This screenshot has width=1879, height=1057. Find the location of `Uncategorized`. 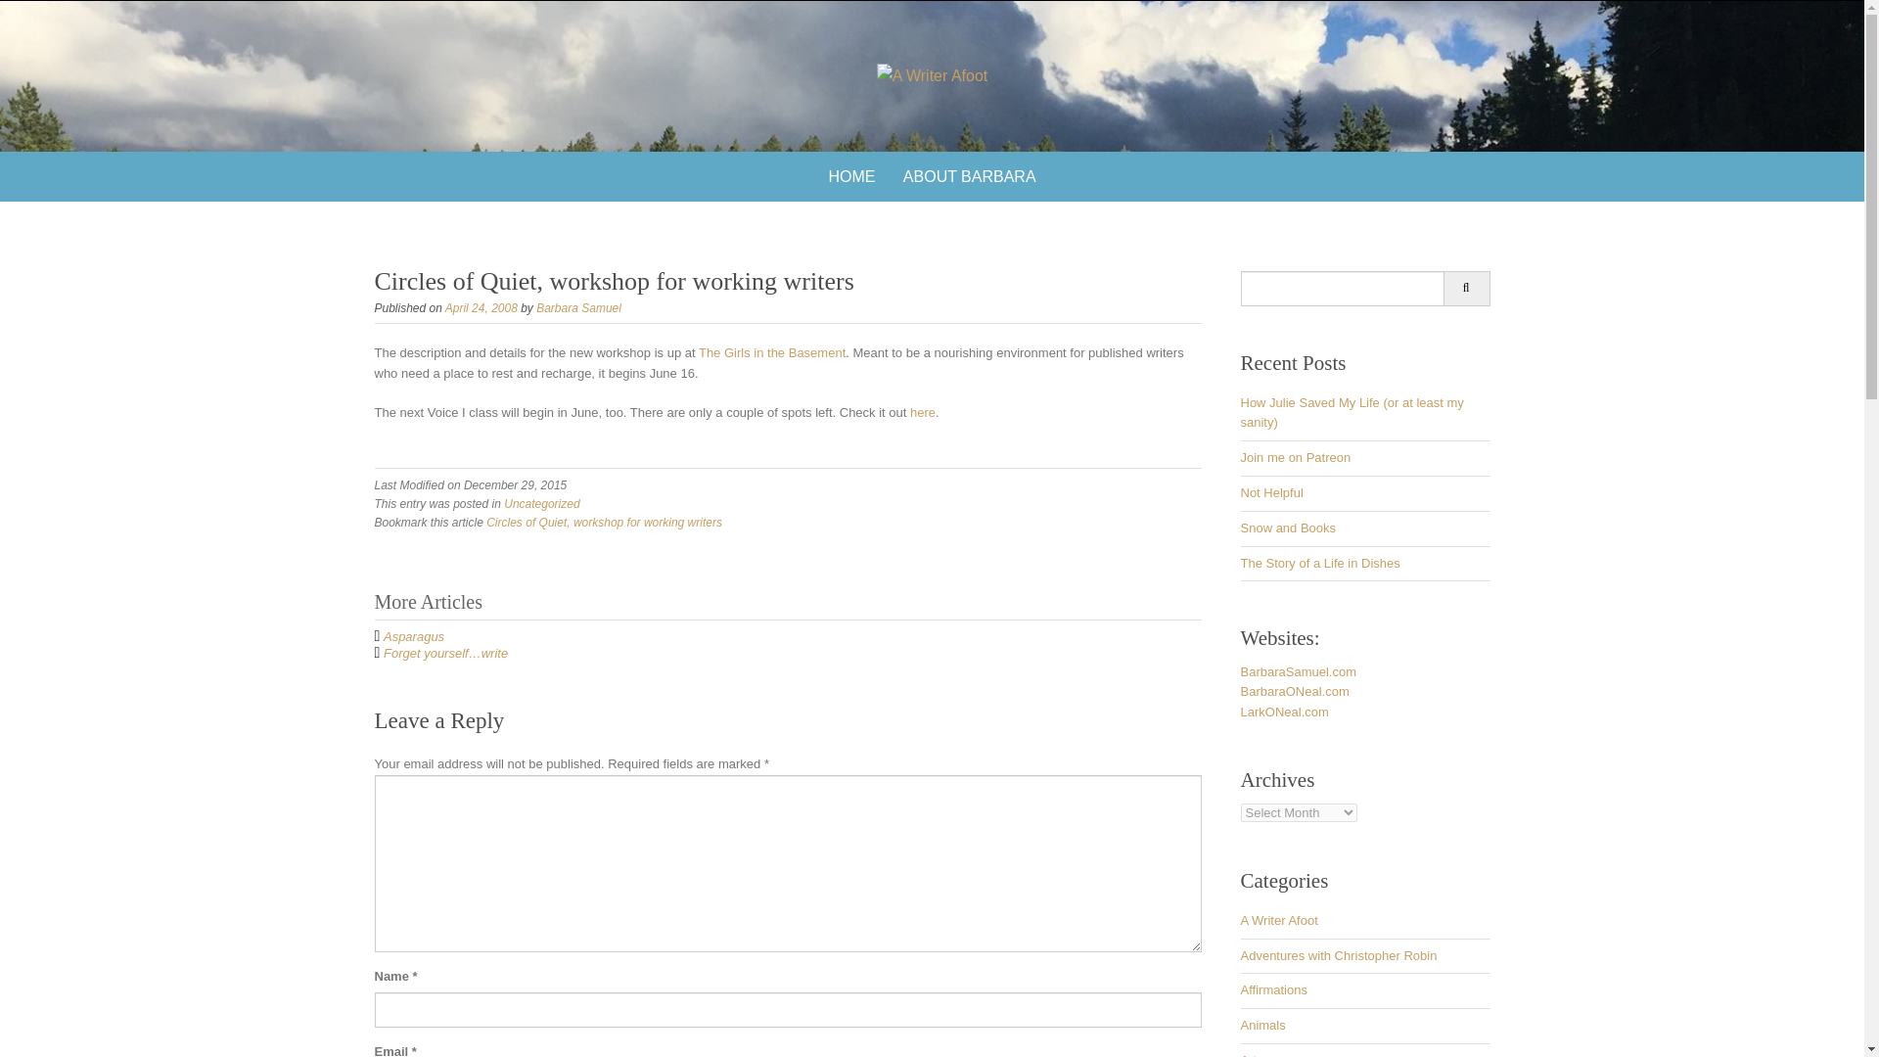

Uncategorized is located at coordinates (540, 503).